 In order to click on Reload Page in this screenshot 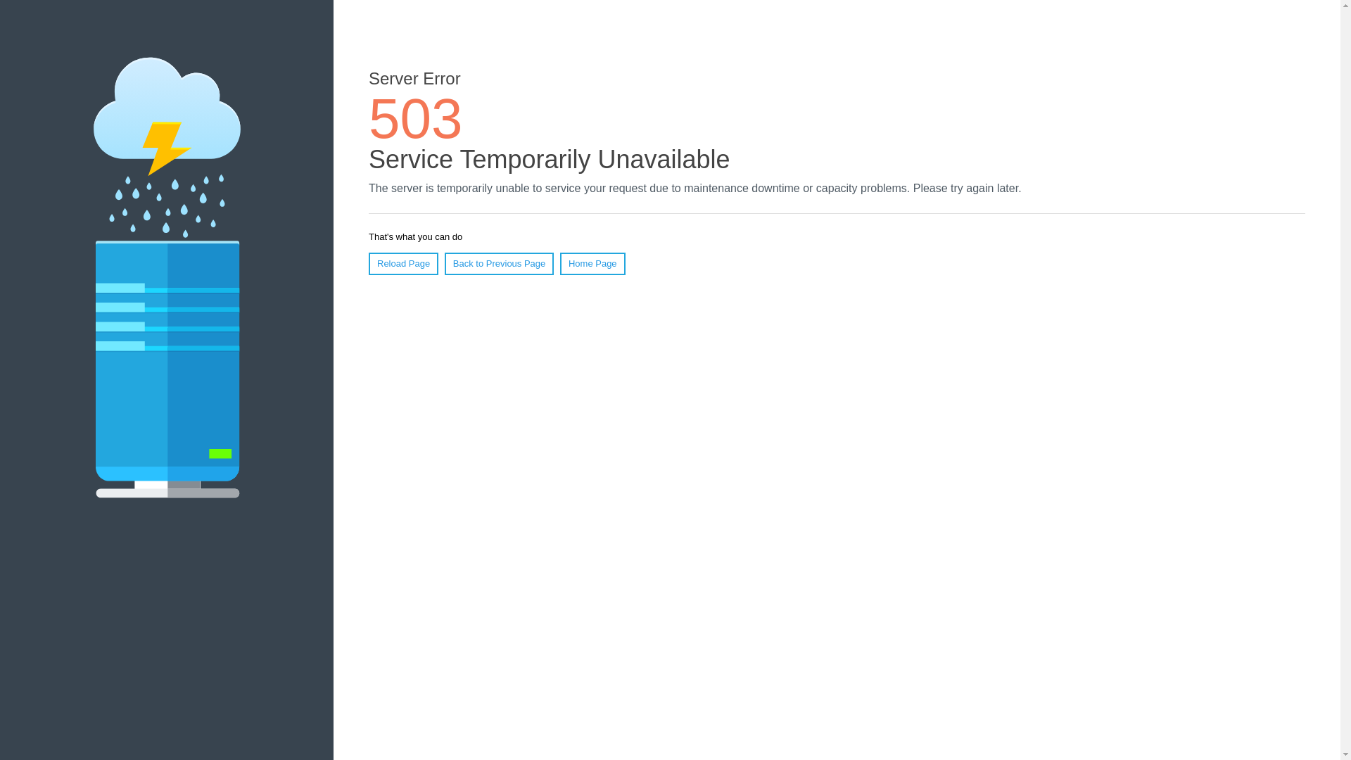, I will do `click(404, 264)`.